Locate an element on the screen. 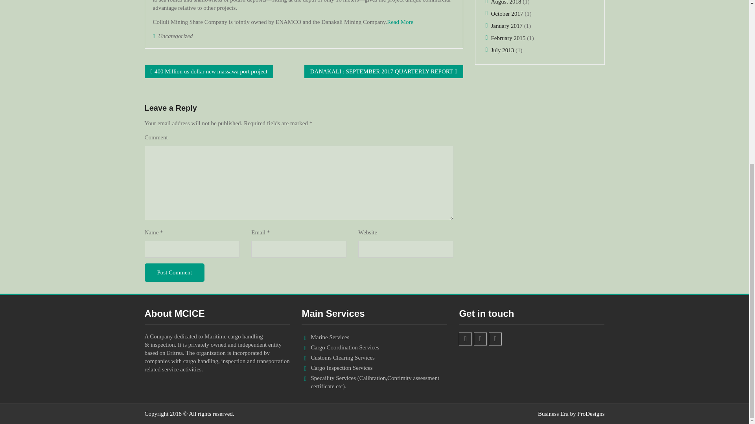 The height and width of the screenshot is (424, 755). Read More is located at coordinates (400, 22).